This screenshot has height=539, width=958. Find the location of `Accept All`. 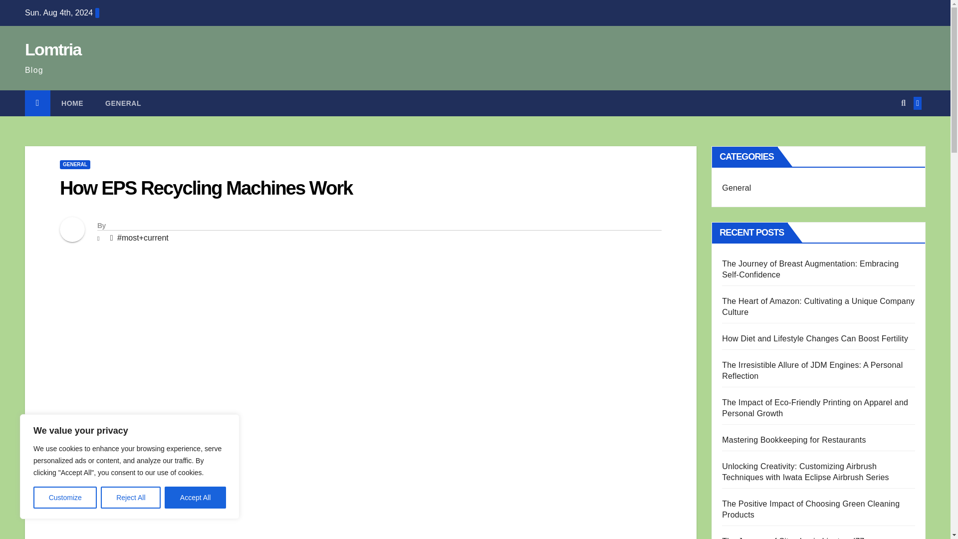

Accept All is located at coordinates (196, 498).